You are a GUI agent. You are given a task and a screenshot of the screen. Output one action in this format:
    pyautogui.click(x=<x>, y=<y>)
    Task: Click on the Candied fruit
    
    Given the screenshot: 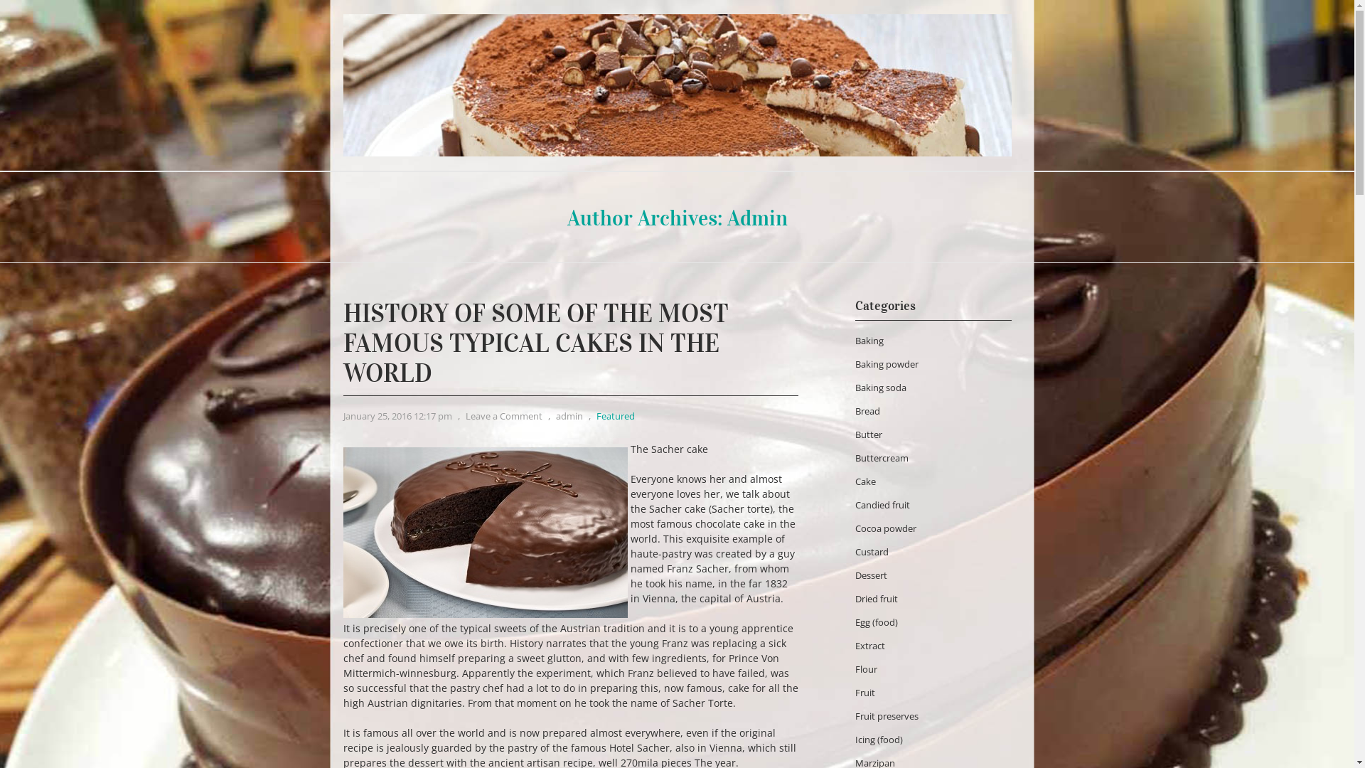 What is the action you would take?
    pyautogui.click(x=882, y=505)
    